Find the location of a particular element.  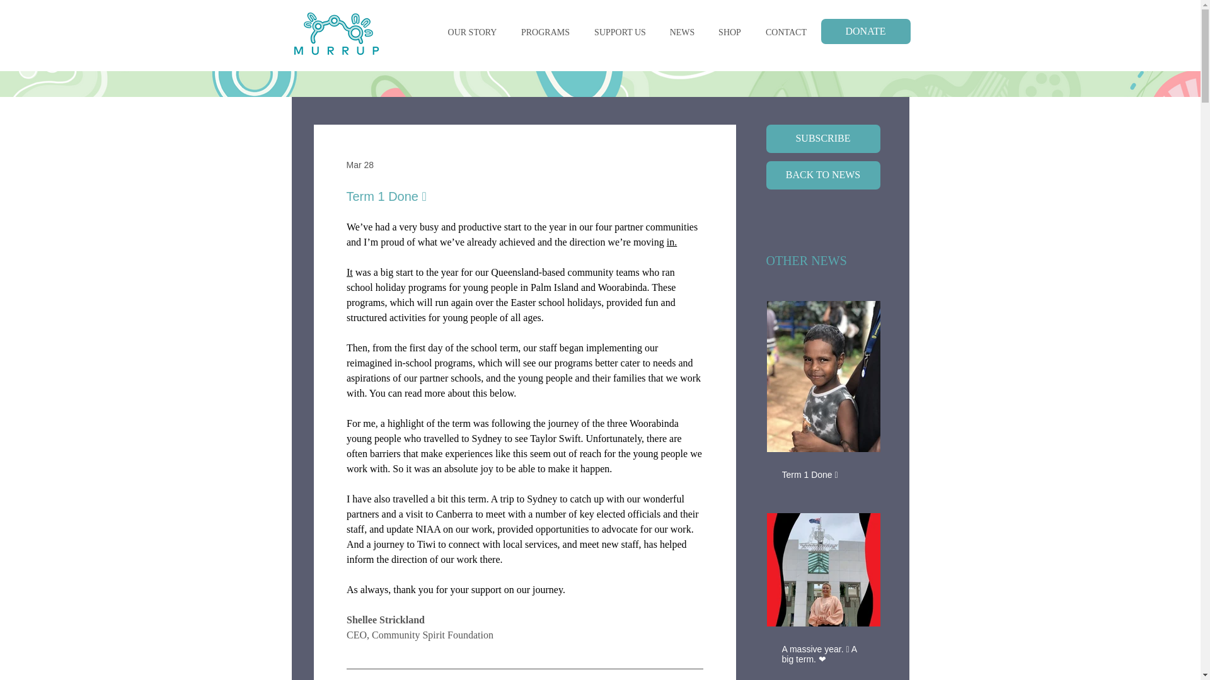

NEWS is located at coordinates (682, 33).